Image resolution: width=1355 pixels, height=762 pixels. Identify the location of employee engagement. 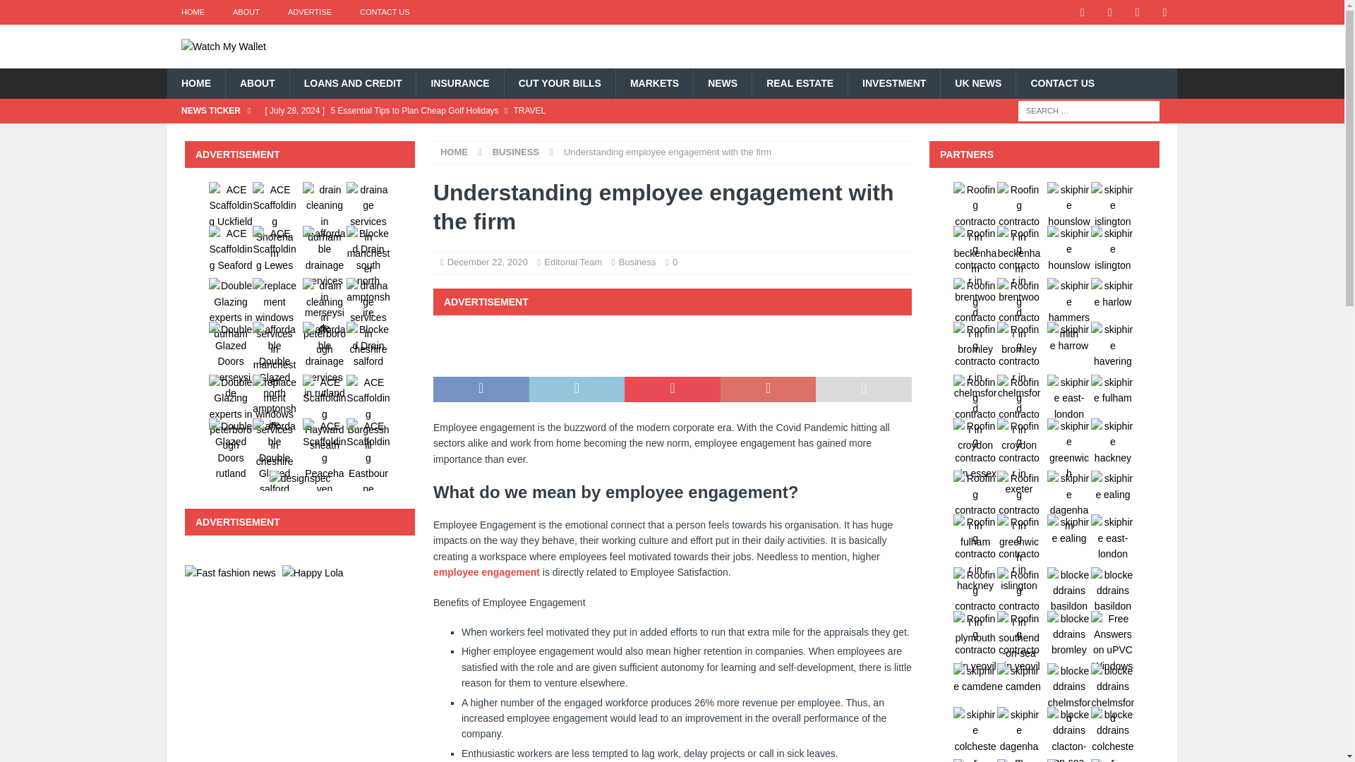
(486, 571).